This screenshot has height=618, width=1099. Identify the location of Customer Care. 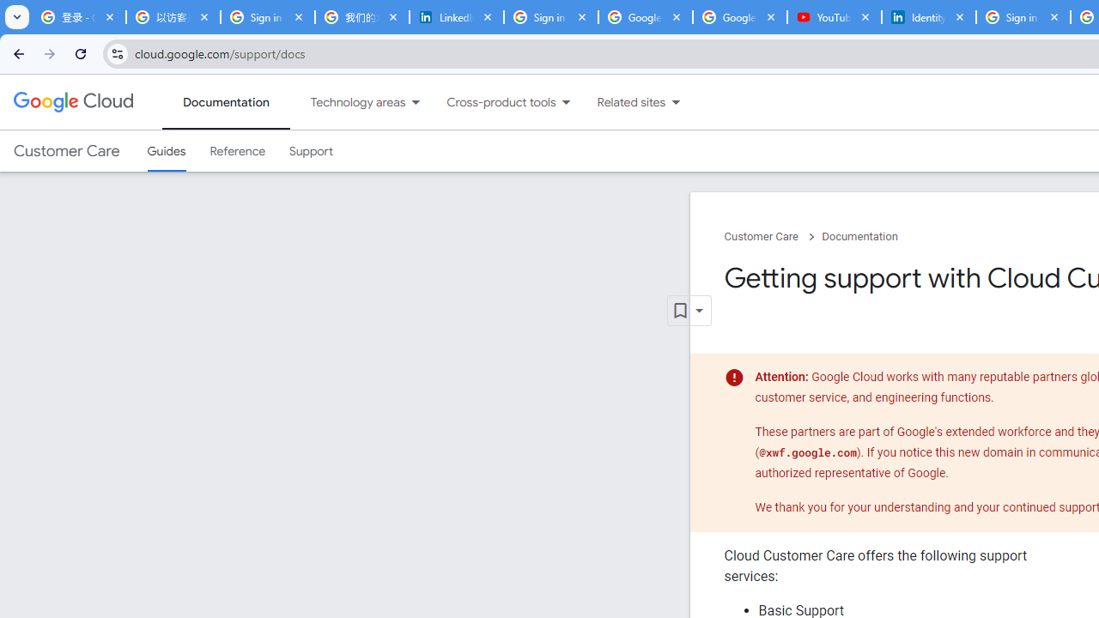
(66, 151).